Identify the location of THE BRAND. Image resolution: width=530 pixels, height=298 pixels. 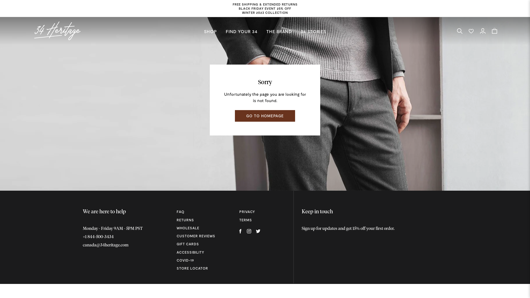
(279, 31).